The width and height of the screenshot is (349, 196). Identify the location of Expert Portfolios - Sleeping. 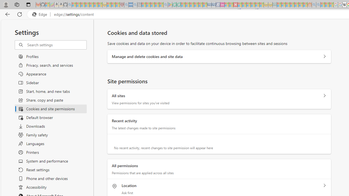
(292, 5).